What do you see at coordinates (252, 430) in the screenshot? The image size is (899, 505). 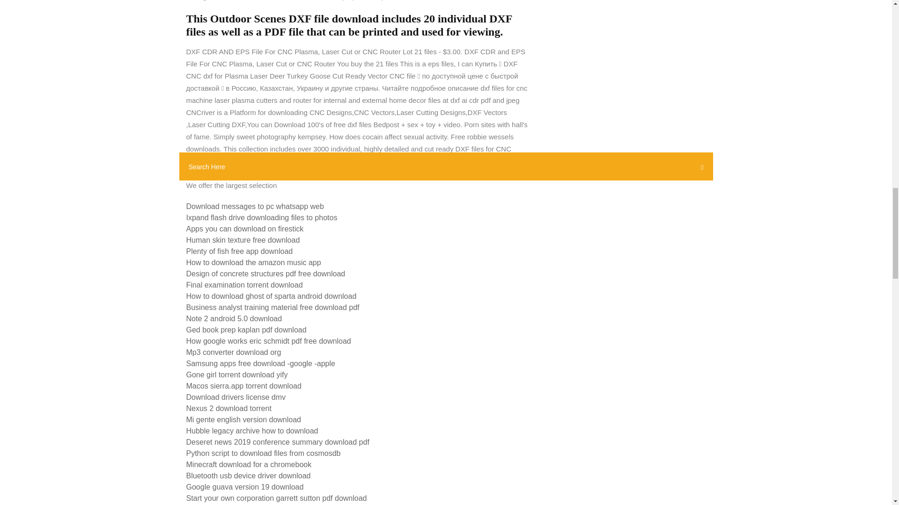 I see `Hubble legacy archive how to download` at bounding box center [252, 430].